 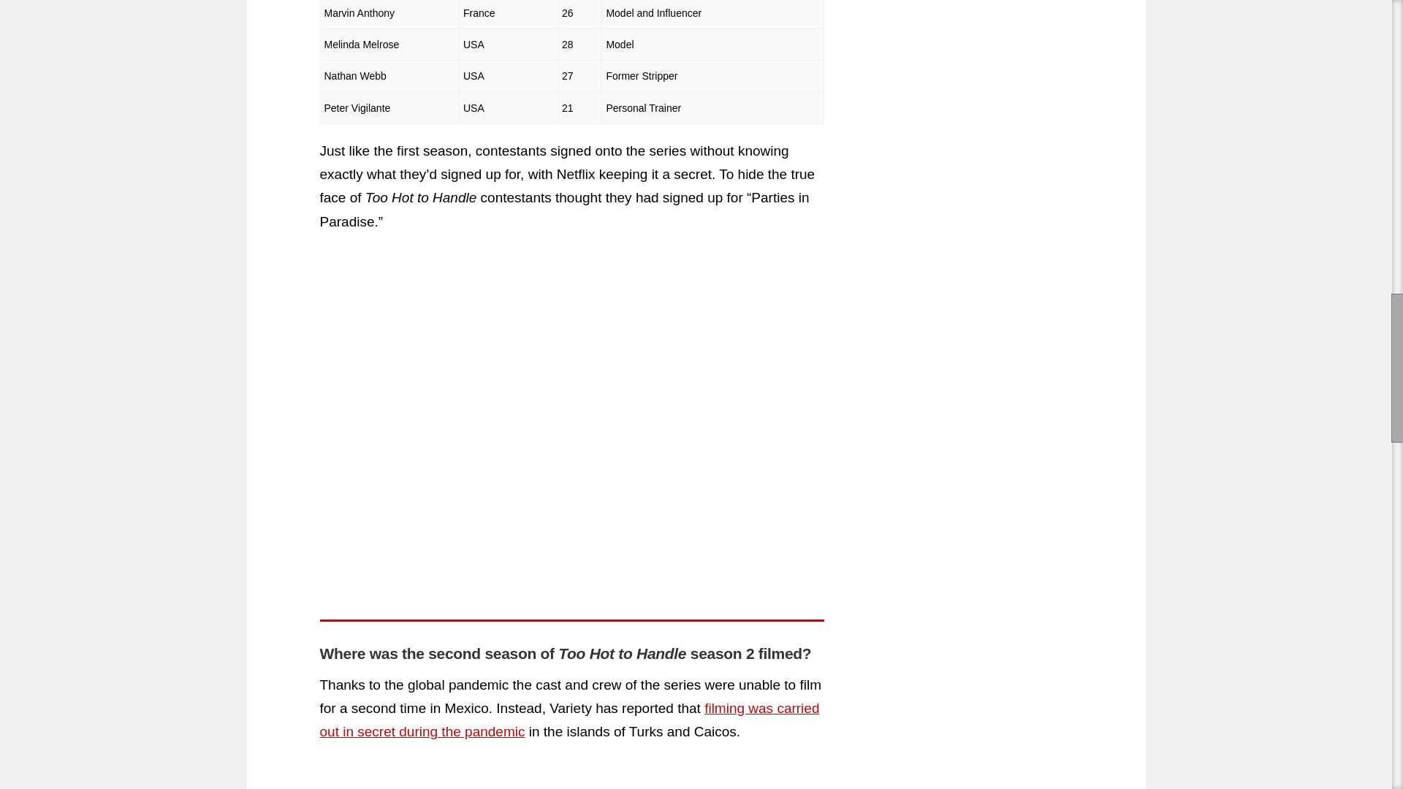 I want to click on filming was carried out in secret during the pandemic, so click(x=569, y=720).